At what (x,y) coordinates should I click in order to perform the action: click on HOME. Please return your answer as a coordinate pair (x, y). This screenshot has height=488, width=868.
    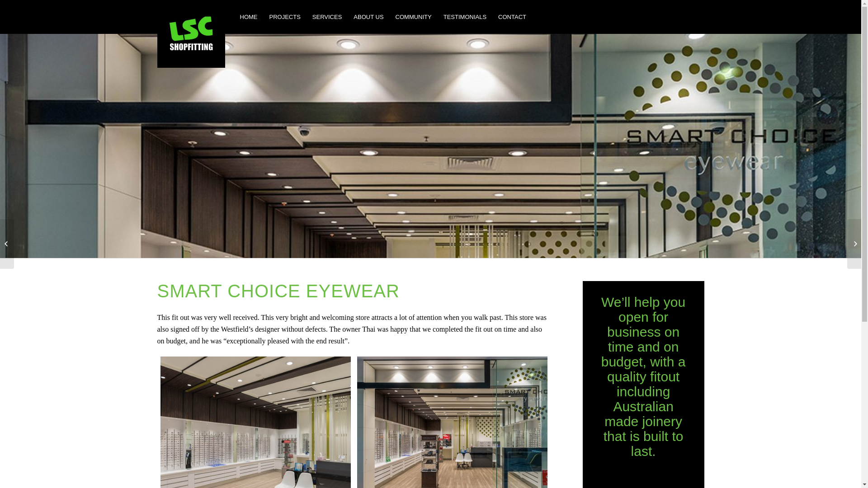
    Looking at the image, I should click on (249, 17).